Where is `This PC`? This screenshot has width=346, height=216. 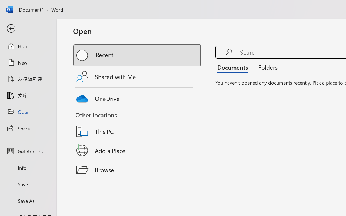
This PC is located at coordinates (137, 124).